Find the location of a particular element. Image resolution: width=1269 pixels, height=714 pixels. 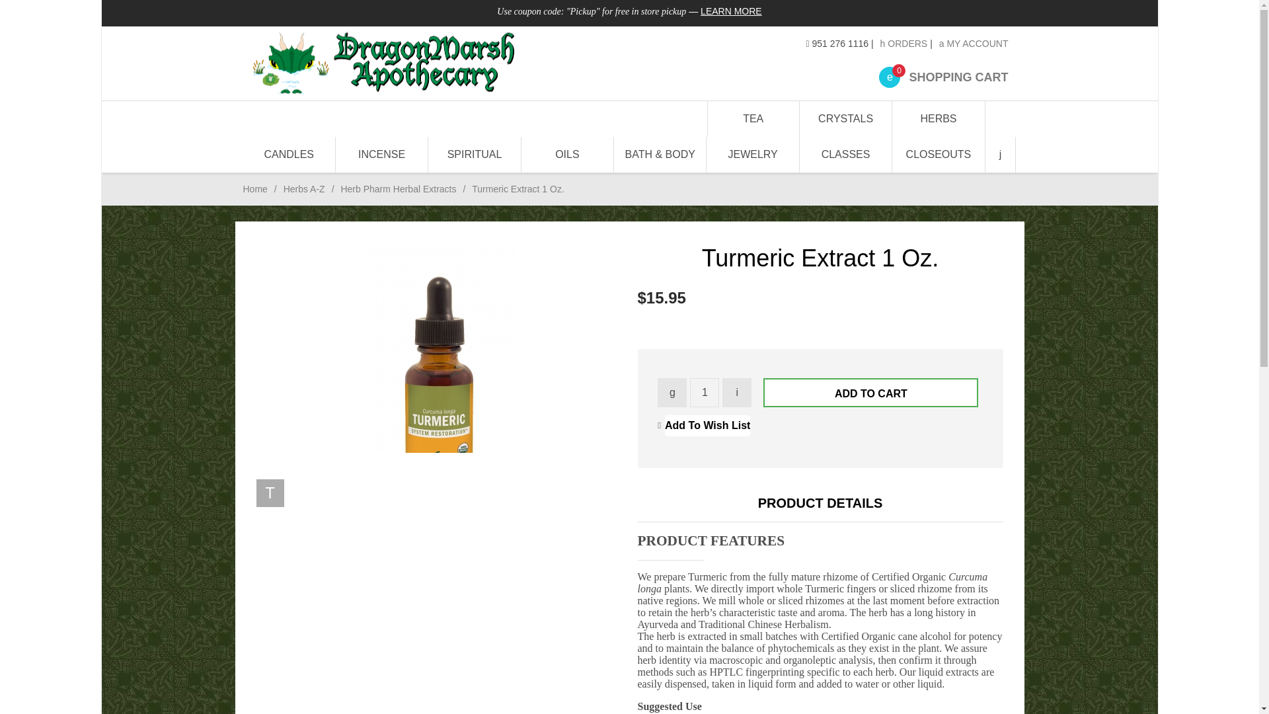

Herbs A-Z is located at coordinates (398, 188).